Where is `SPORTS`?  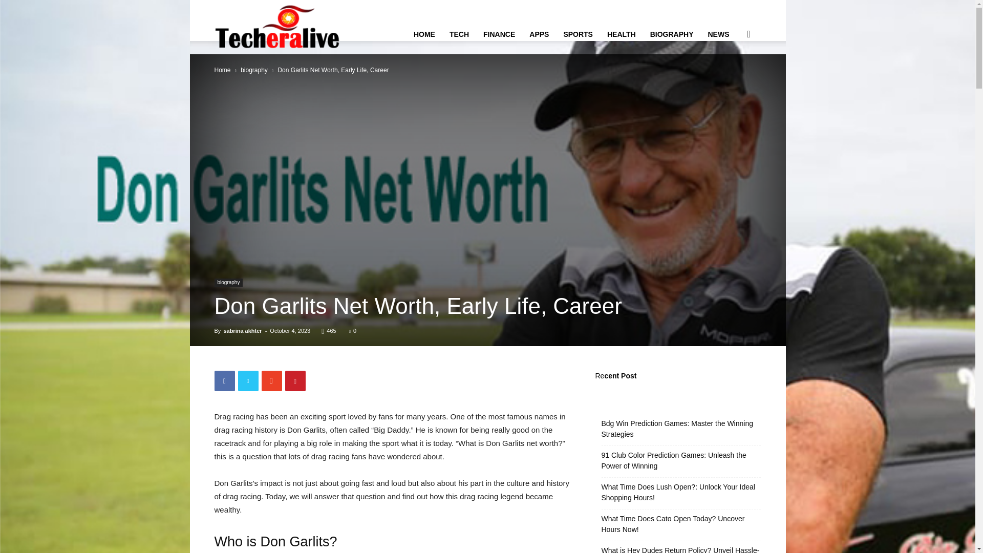
SPORTS is located at coordinates (578, 34).